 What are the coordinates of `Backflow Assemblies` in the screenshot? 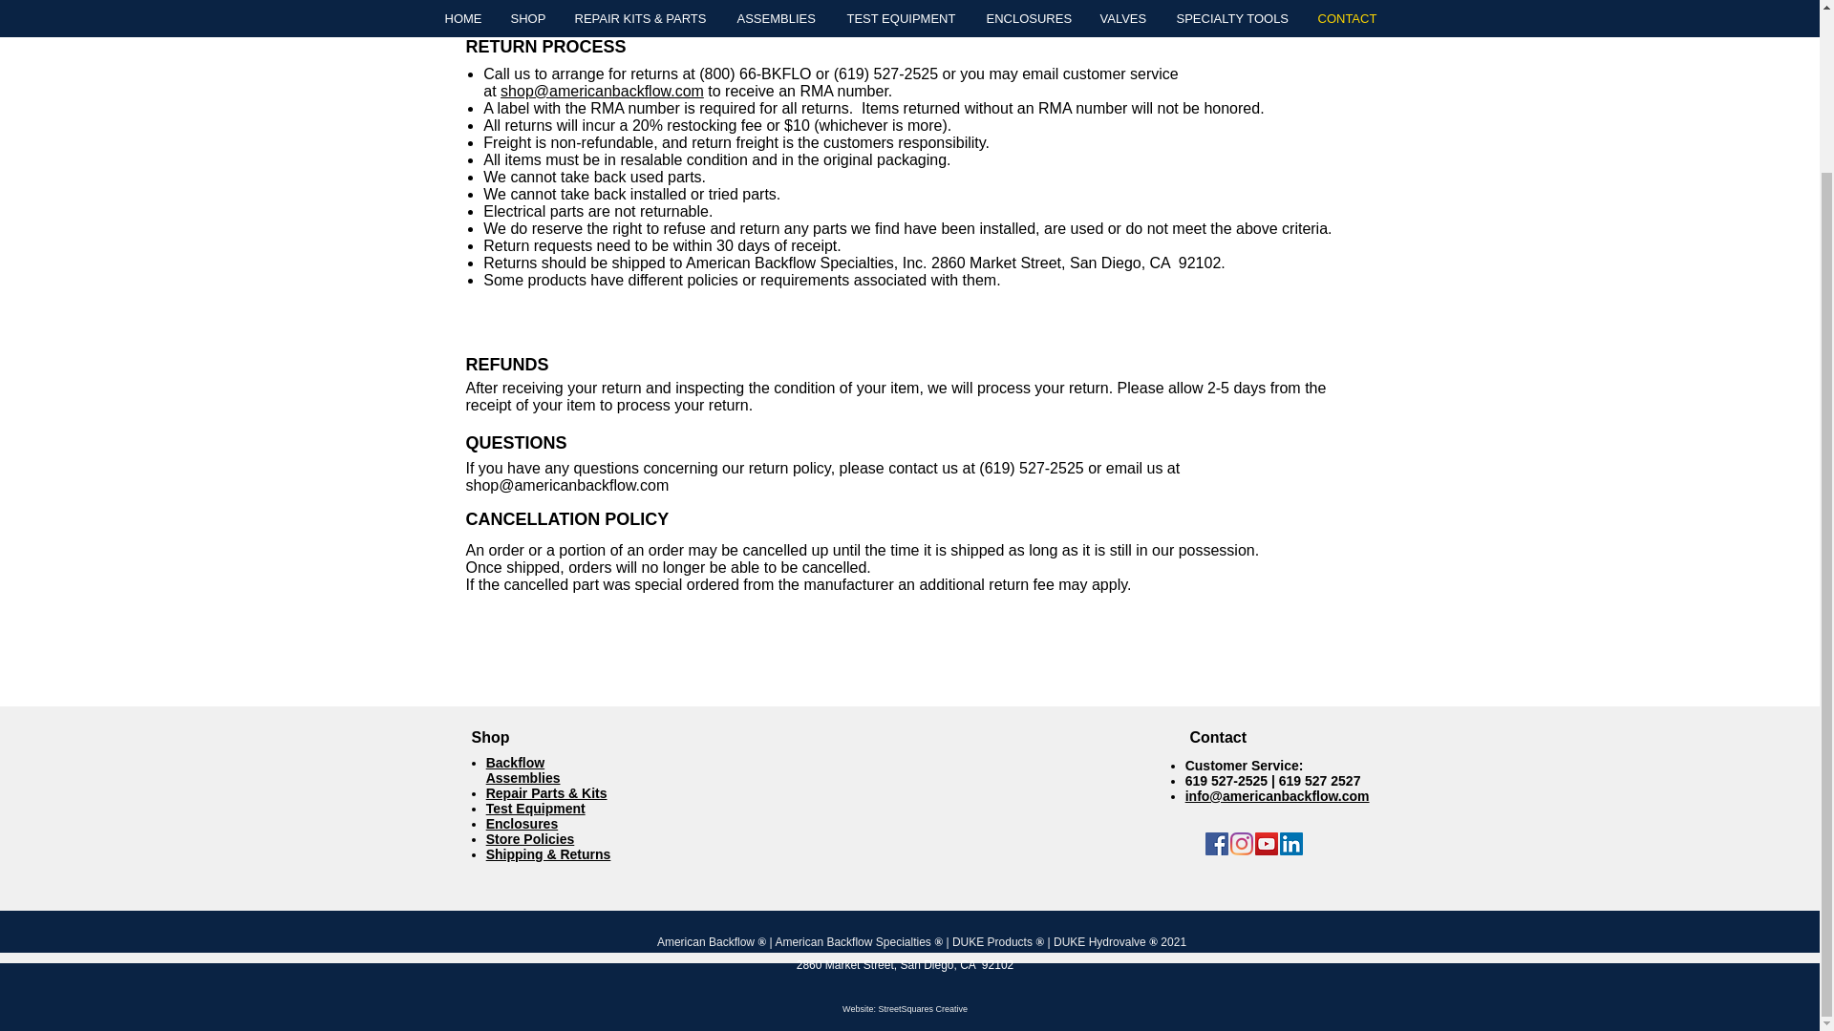 It's located at (523, 769).